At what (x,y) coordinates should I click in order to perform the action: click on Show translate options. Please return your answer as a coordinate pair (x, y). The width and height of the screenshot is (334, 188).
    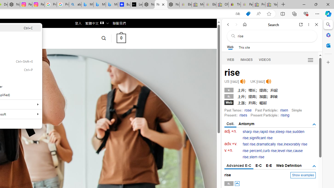
    Looking at the image, I should click on (237, 14).